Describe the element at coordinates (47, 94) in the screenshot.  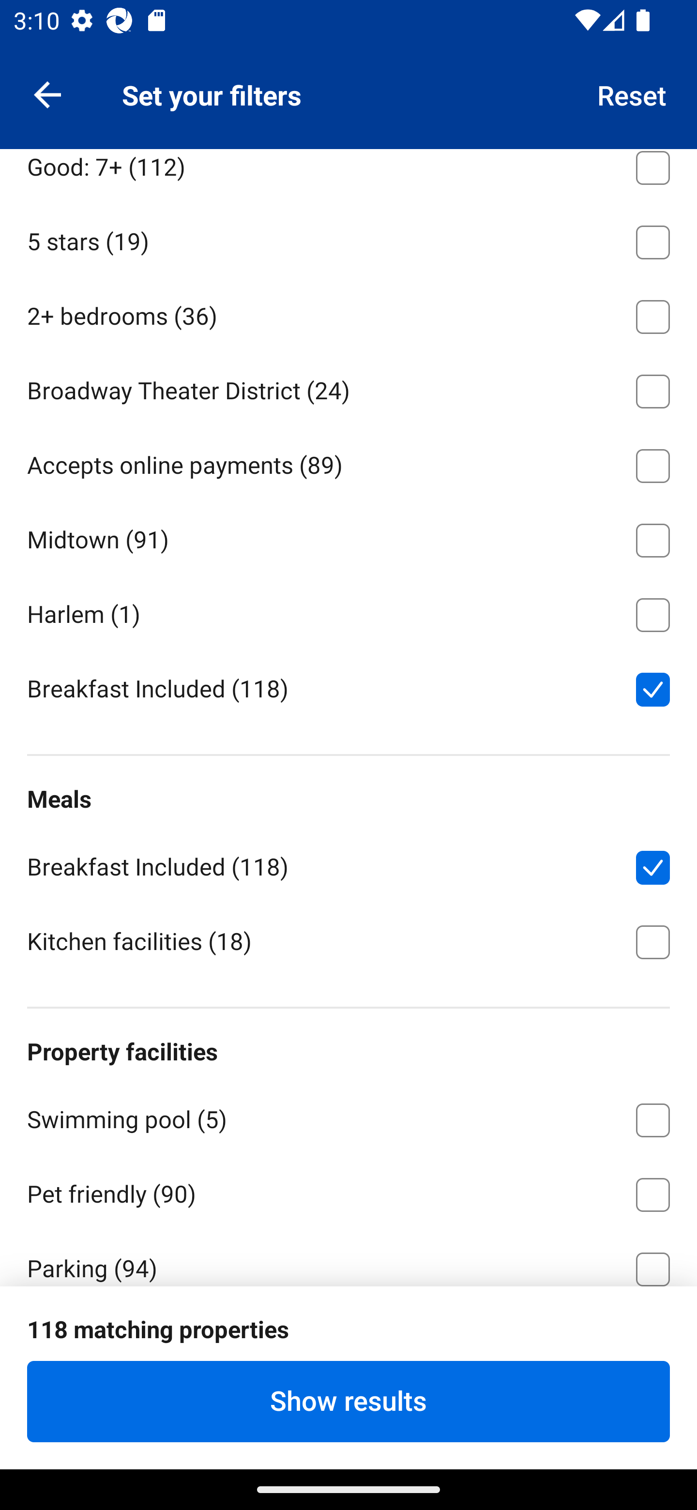
I see `Navigate up` at that location.